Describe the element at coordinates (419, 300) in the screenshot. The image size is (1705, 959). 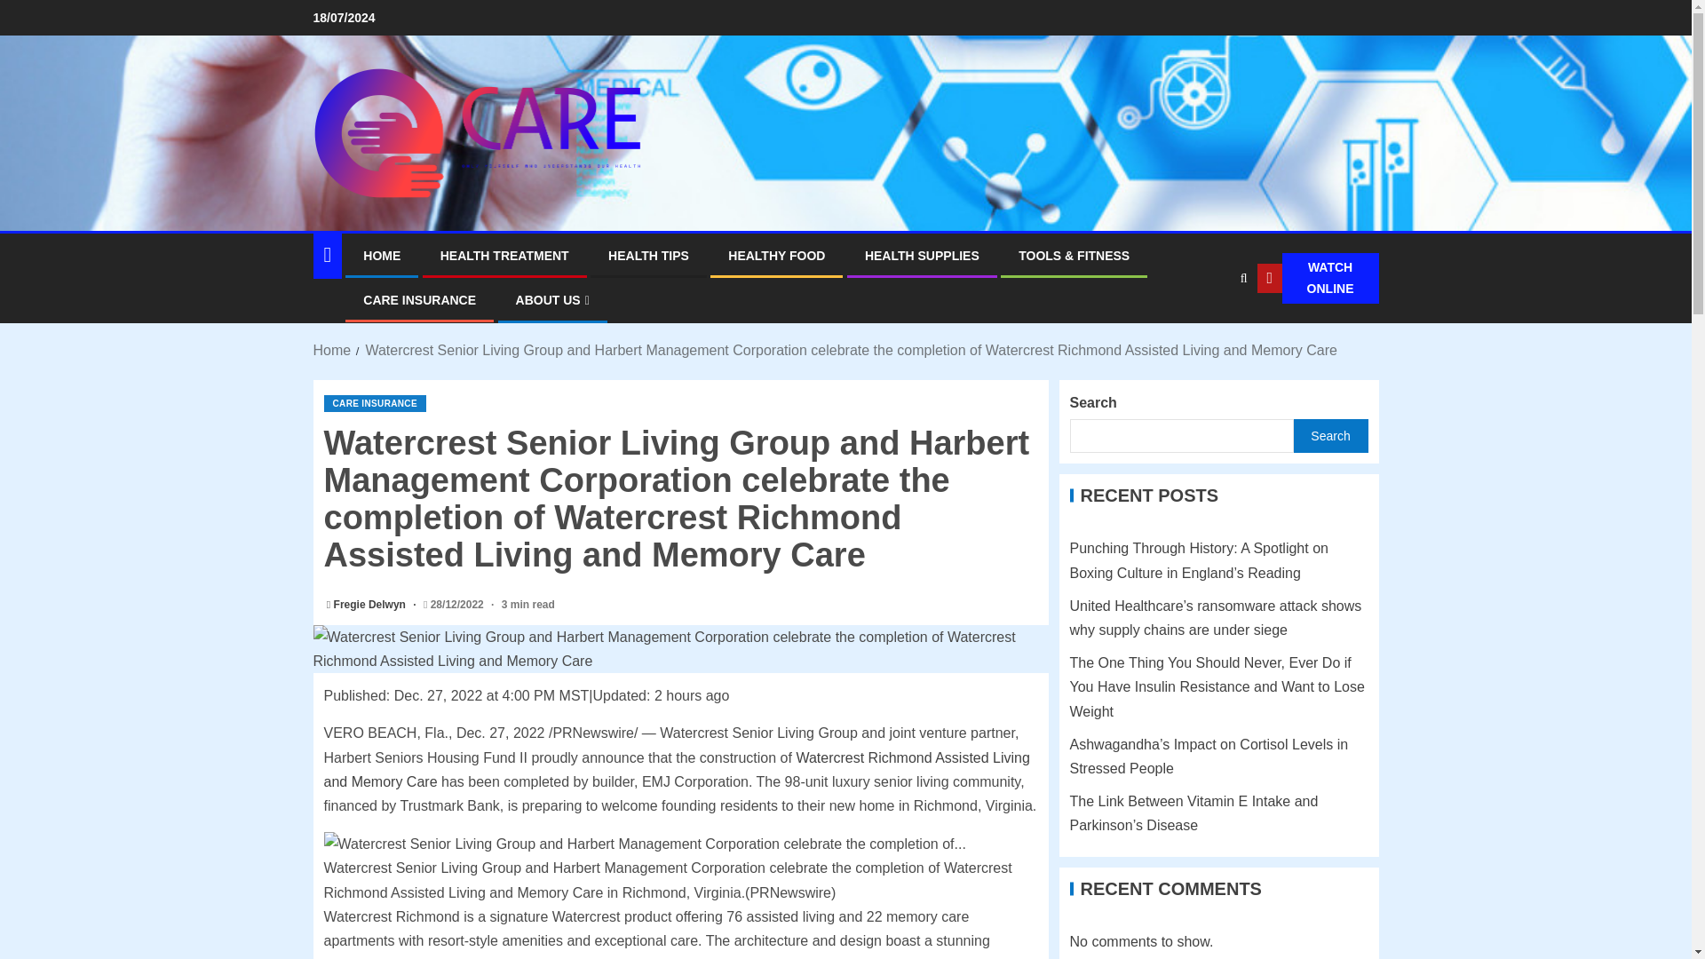
I see `CARE INSURANCE` at that location.